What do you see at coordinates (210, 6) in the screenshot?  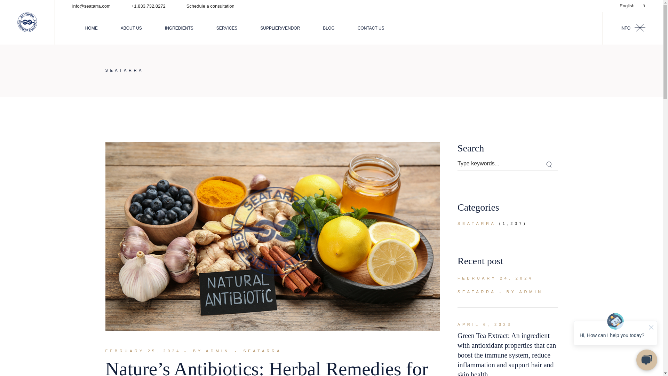 I see `Schedule a consultation` at bounding box center [210, 6].